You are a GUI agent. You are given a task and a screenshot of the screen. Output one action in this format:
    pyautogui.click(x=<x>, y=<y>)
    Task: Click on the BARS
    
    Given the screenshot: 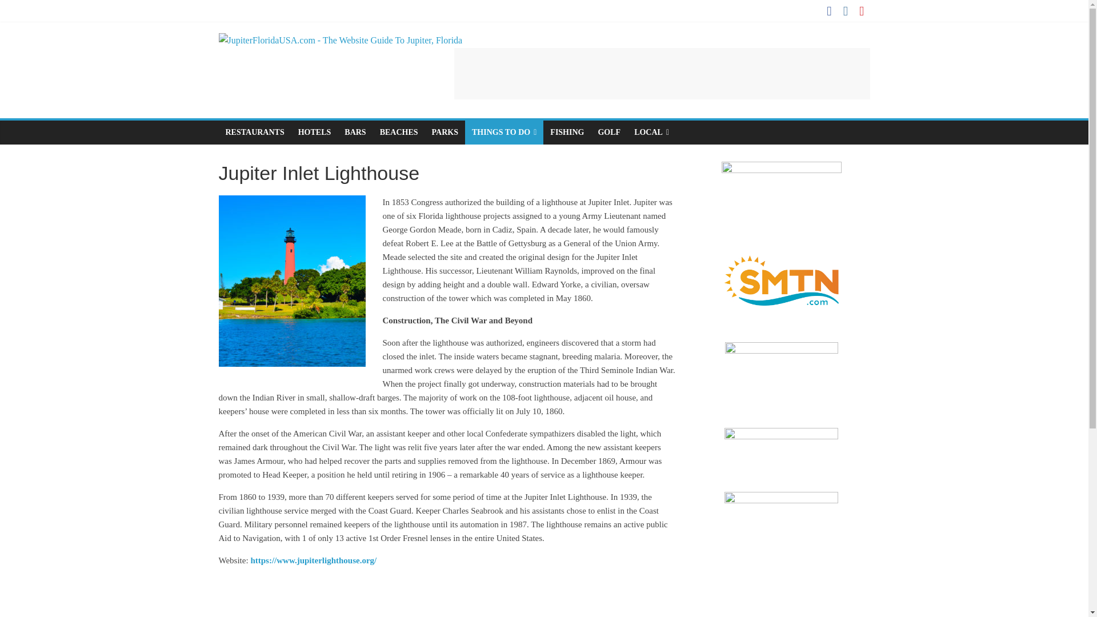 What is the action you would take?
    pyautogui.click(x=355, y=132)
    